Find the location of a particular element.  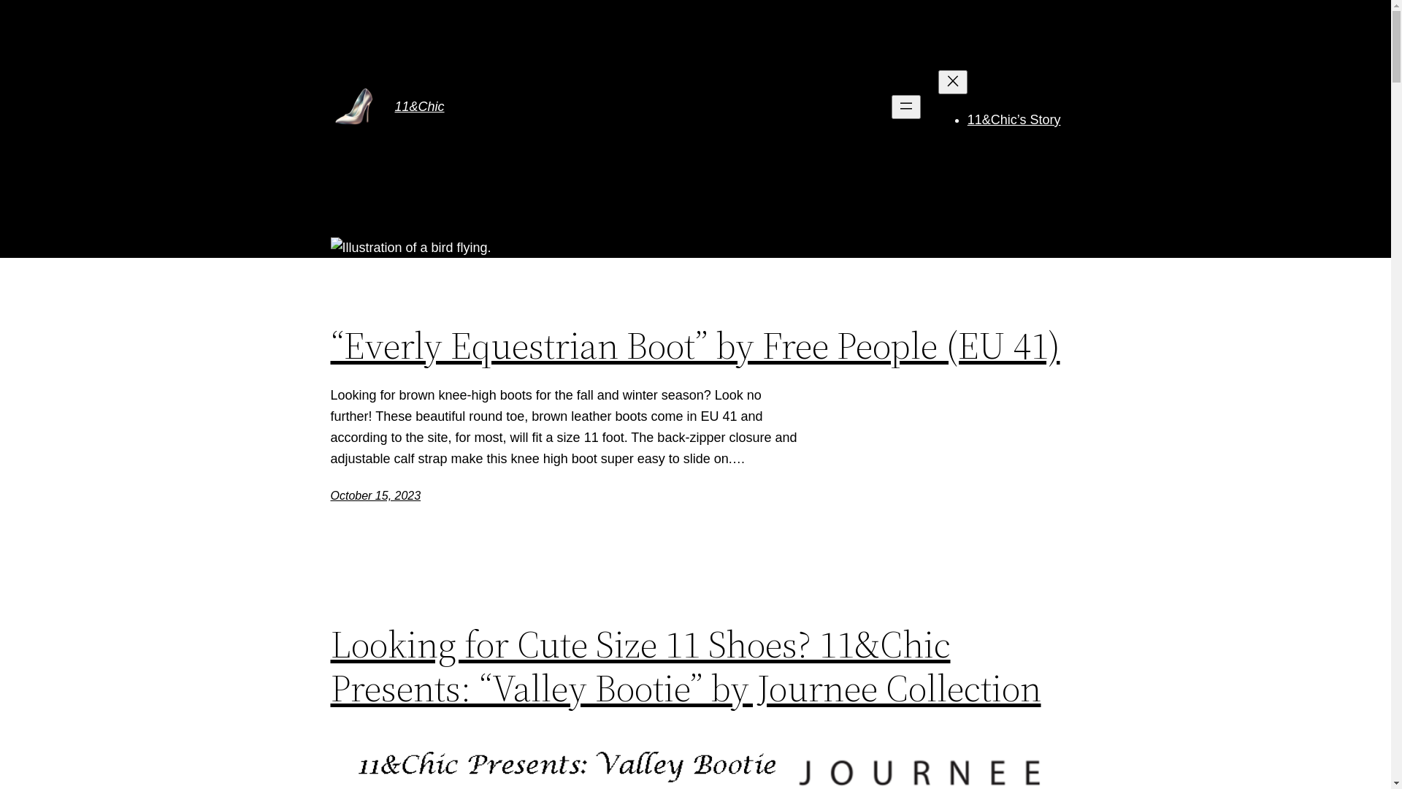

11&Chic is located at coordinates (419, 107).